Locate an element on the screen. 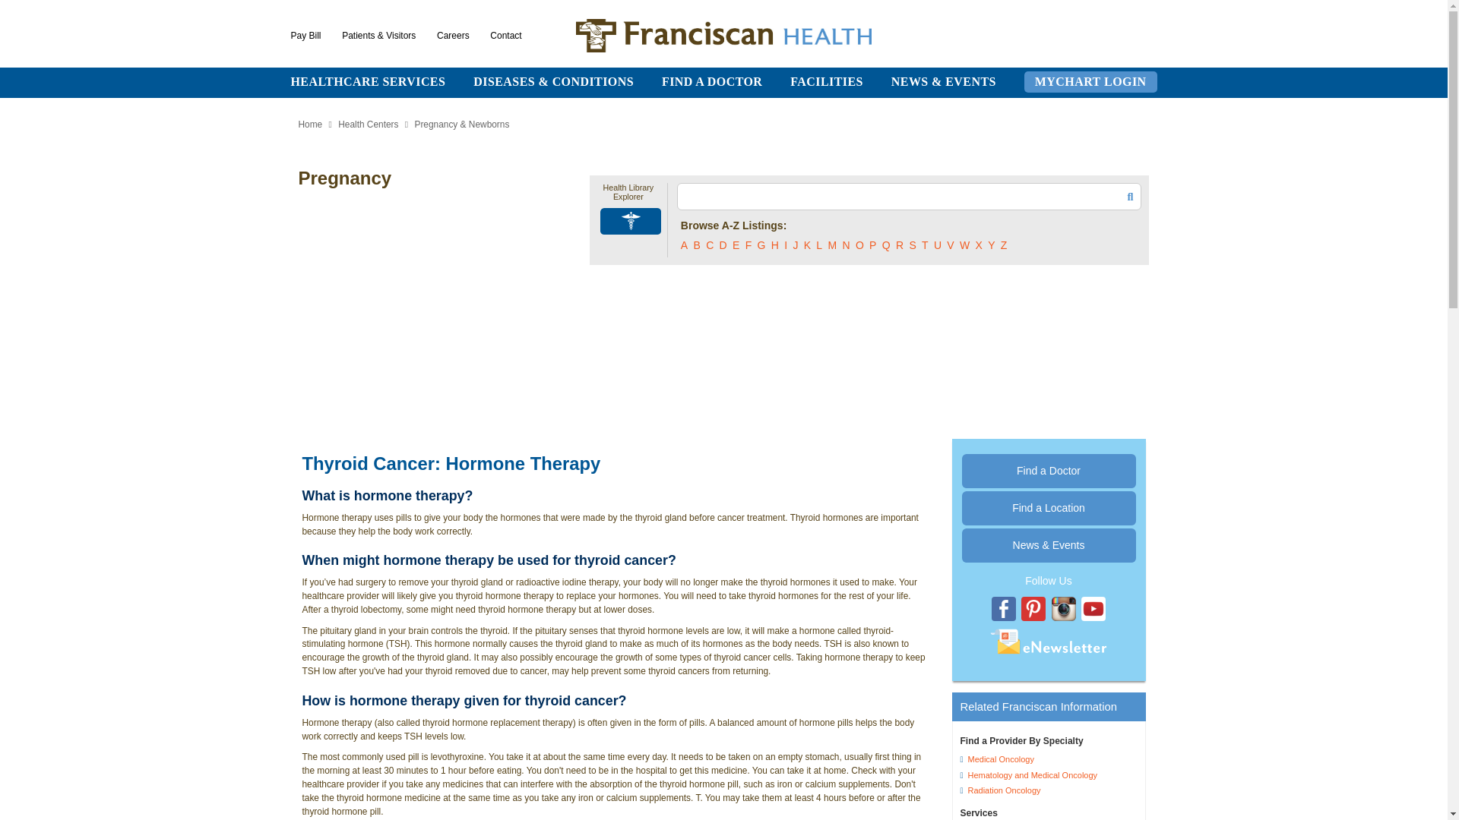 This screenshot has height=820, width=1459. C is located at coordinates (710, 244).